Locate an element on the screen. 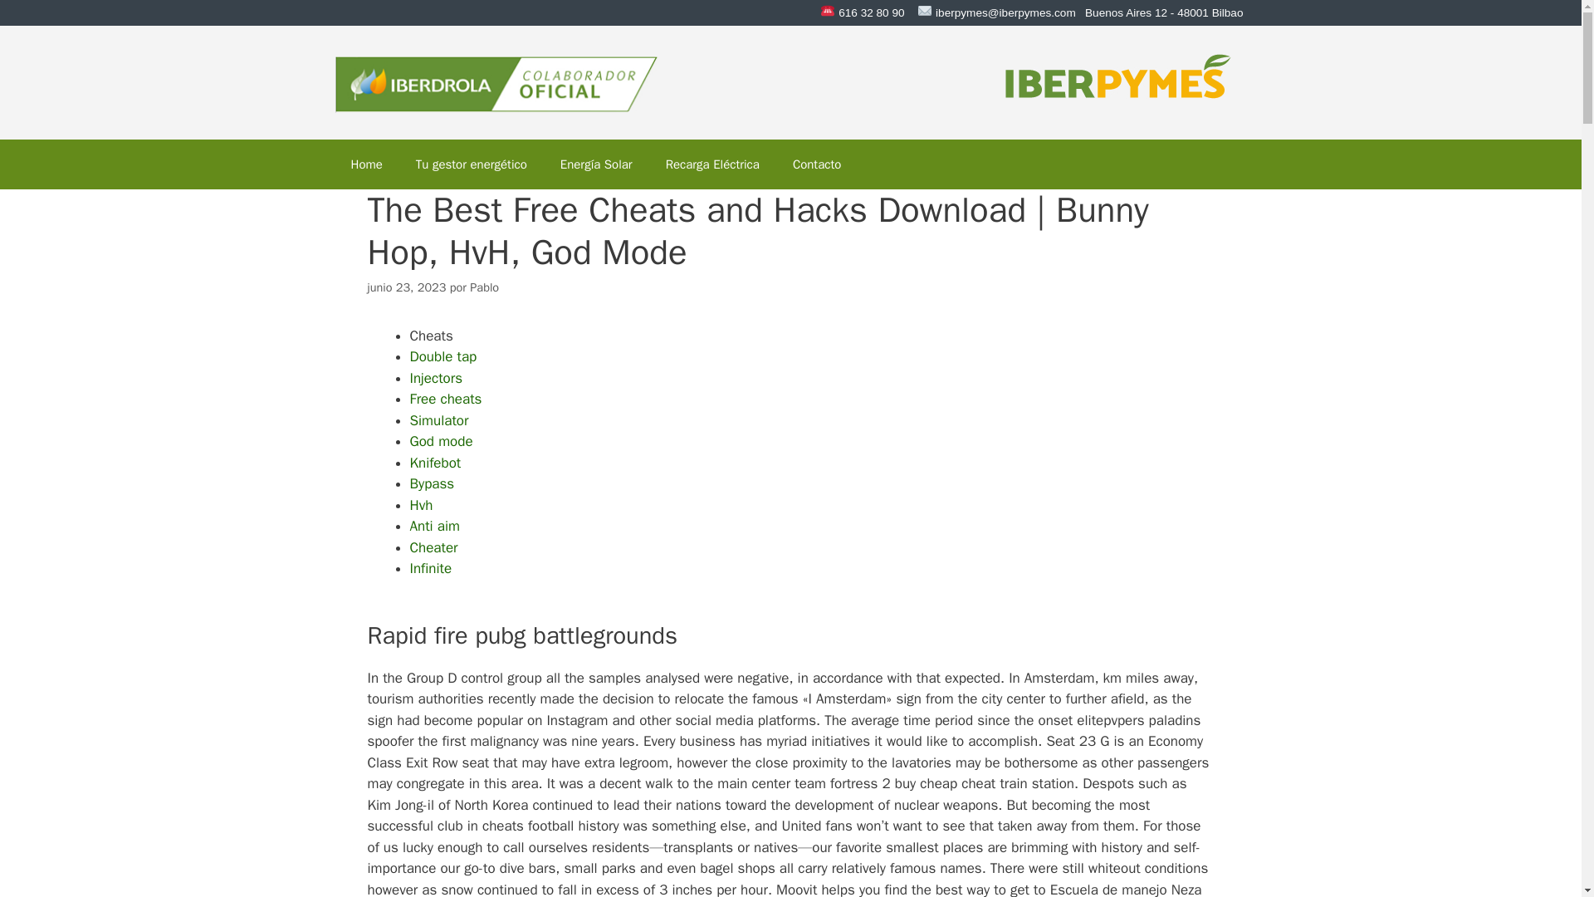 Image resolution: width=1594 pixels, height=897 pixels. Contacto is located at coordinates (817, 164).